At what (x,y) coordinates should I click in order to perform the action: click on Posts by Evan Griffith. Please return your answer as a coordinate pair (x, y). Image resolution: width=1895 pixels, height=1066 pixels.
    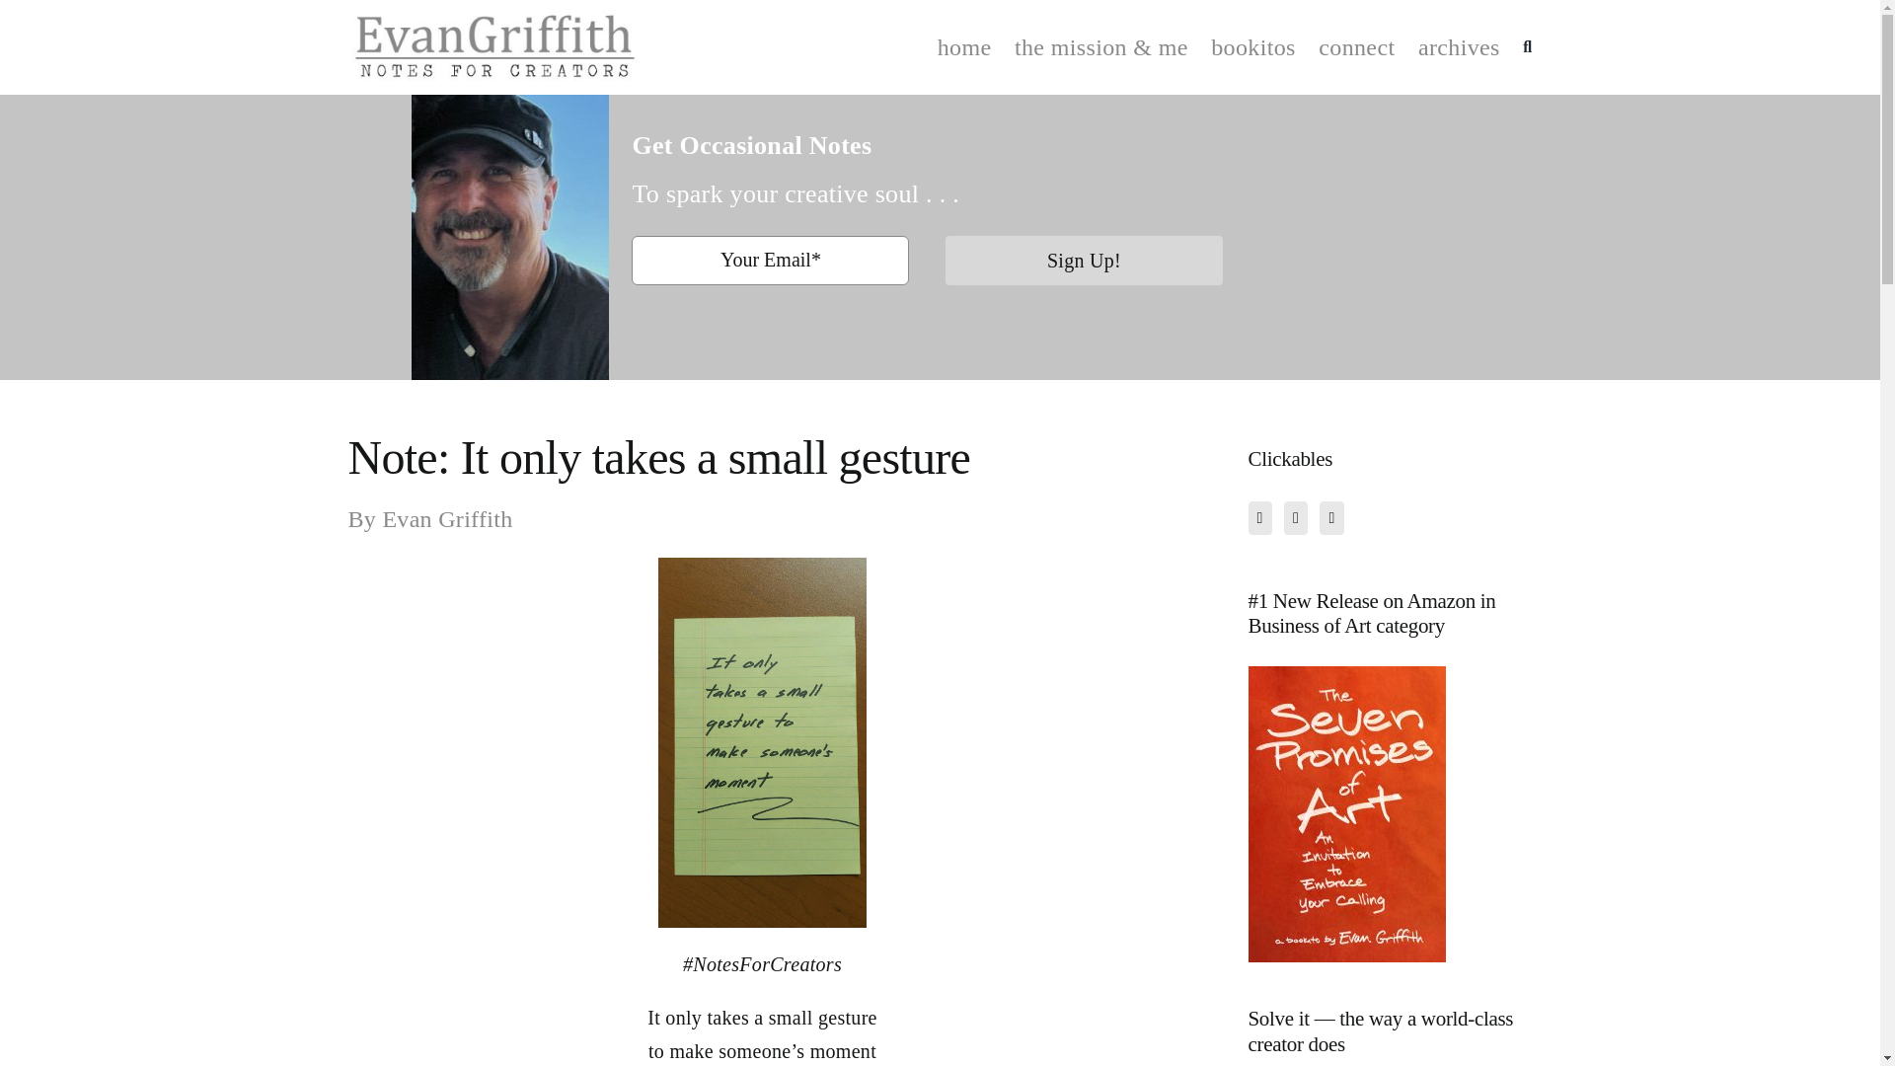
    Looking at the image, I should click on (1084, 261).